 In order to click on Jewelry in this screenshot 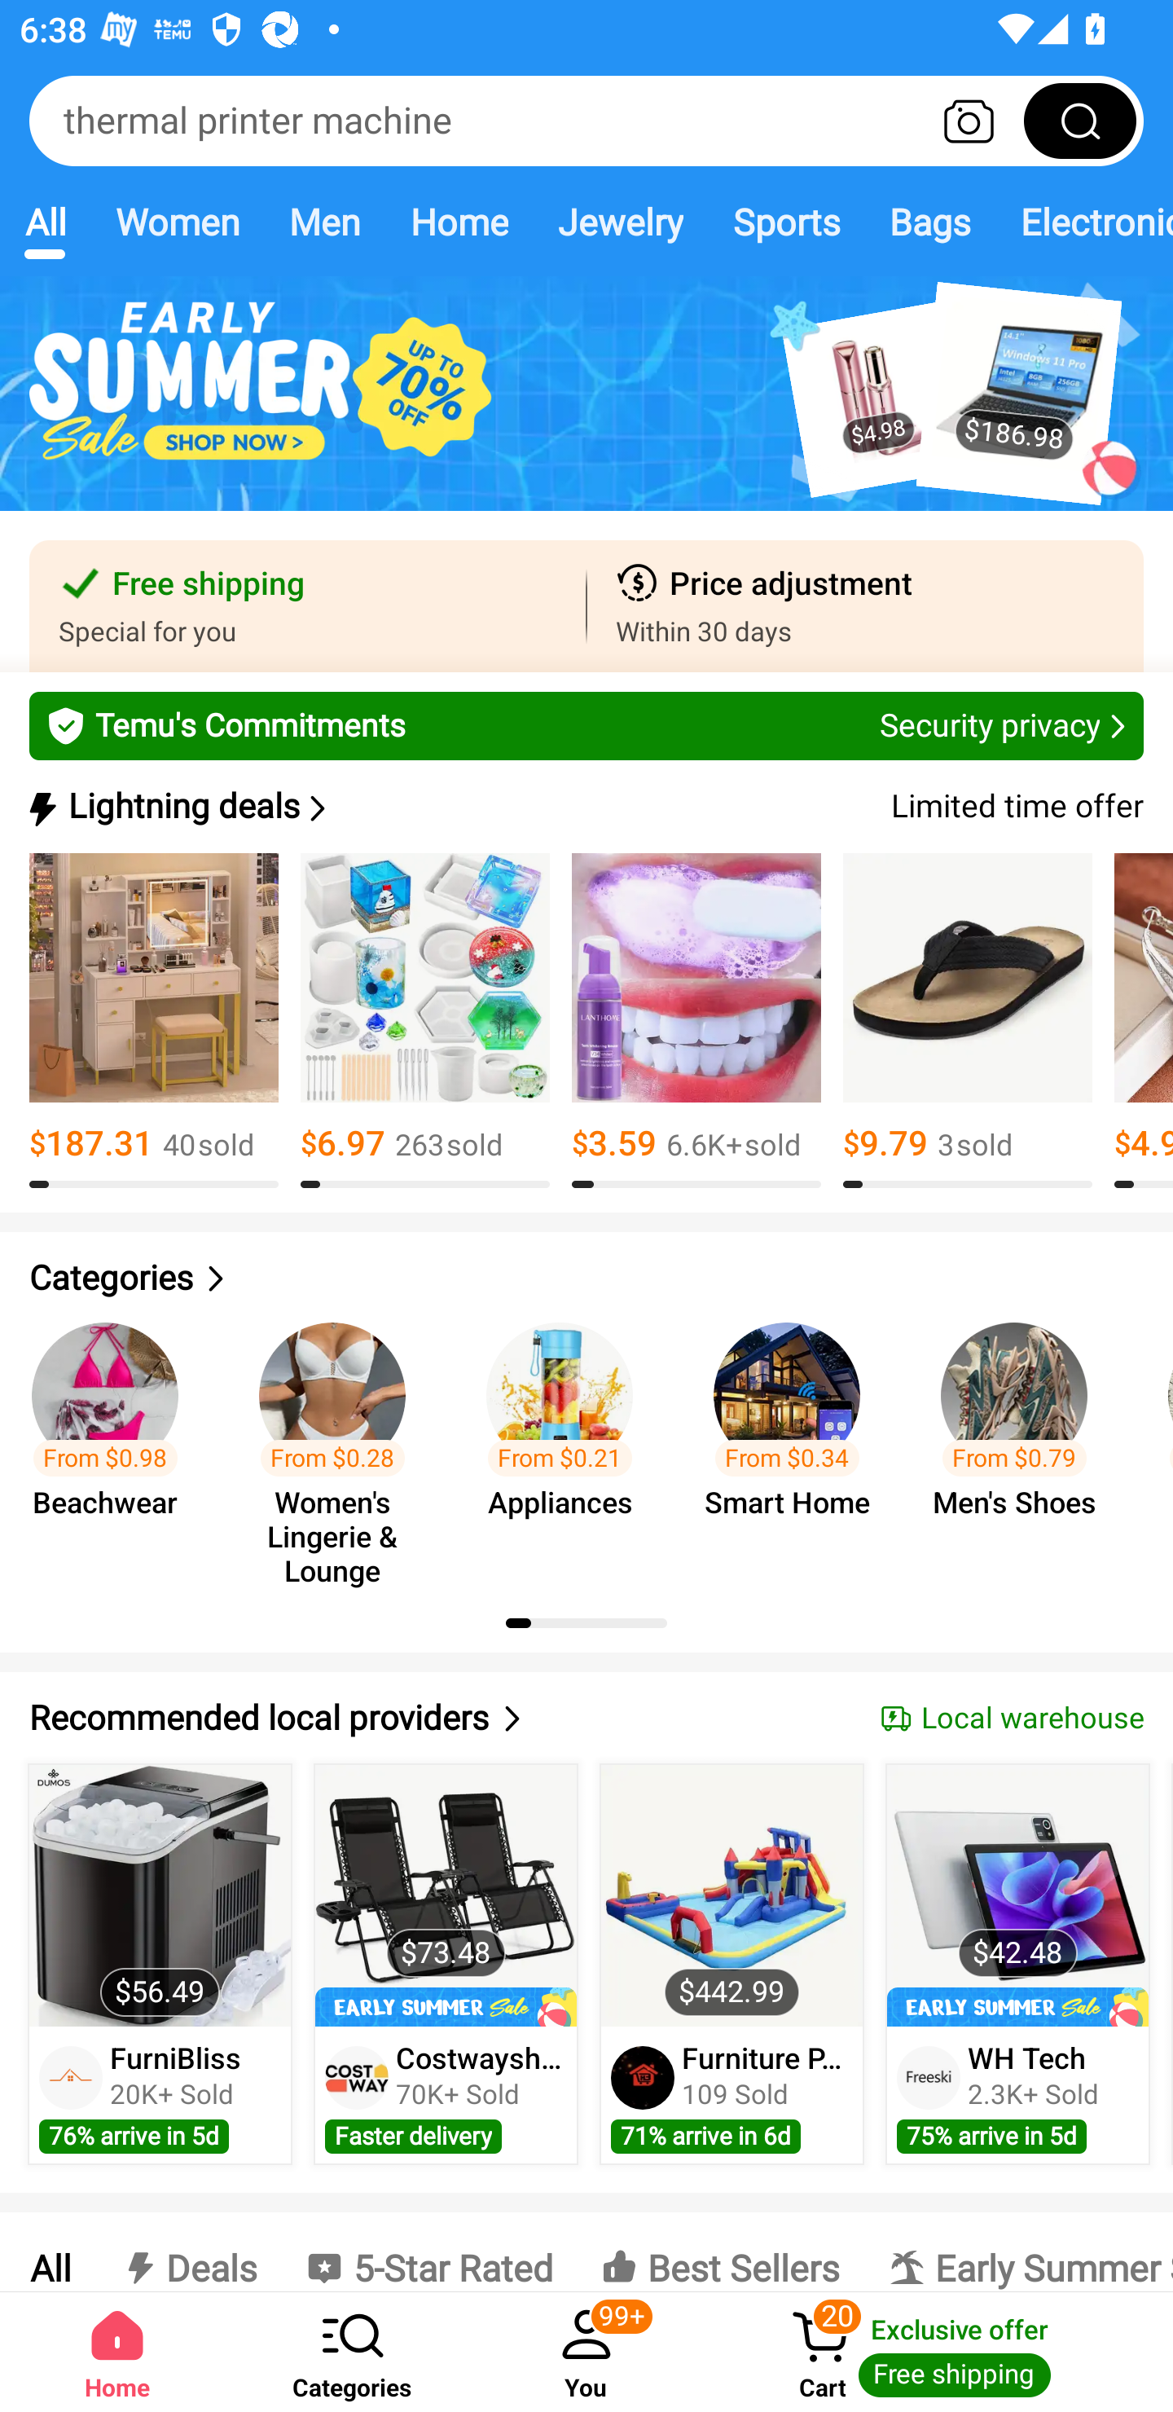, I will do `click(619, 222)`.